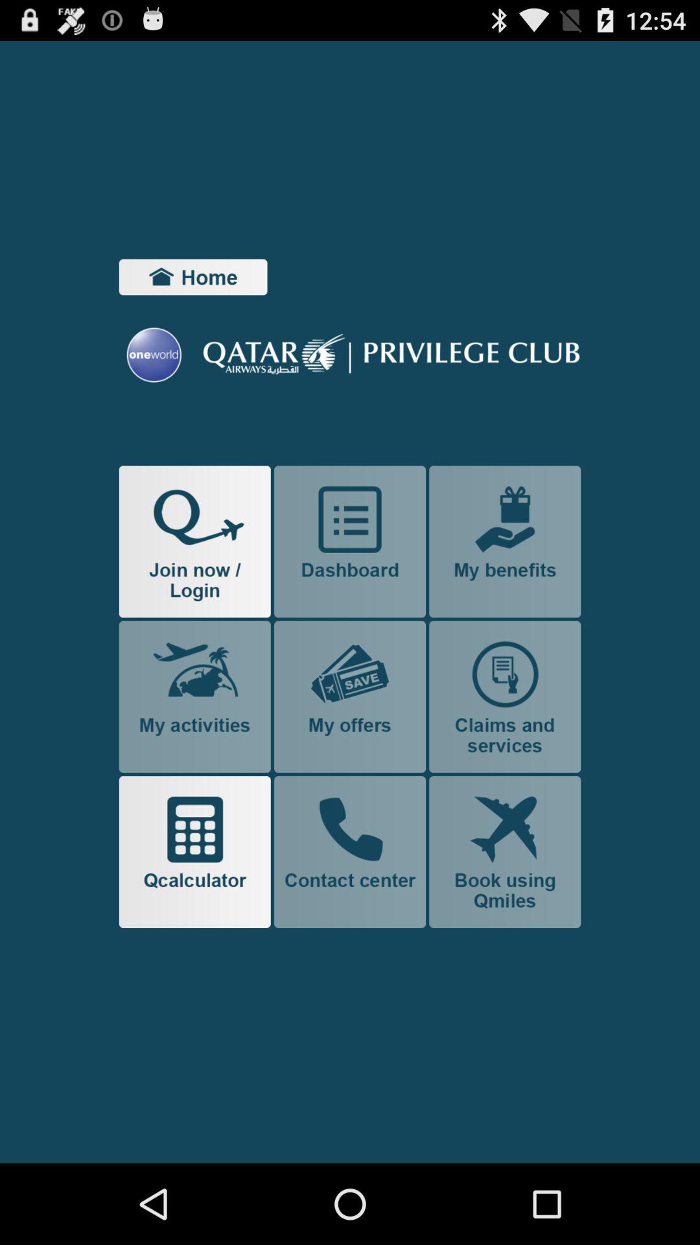  I want to click on goes to calculator, so click(194, 852).